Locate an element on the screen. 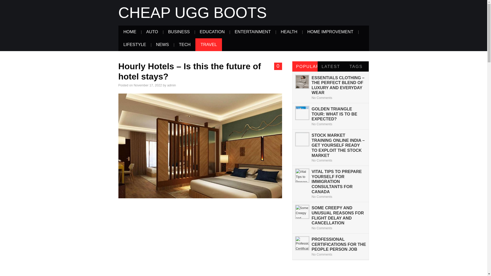  NEWS is located at coordinates (162, 44).